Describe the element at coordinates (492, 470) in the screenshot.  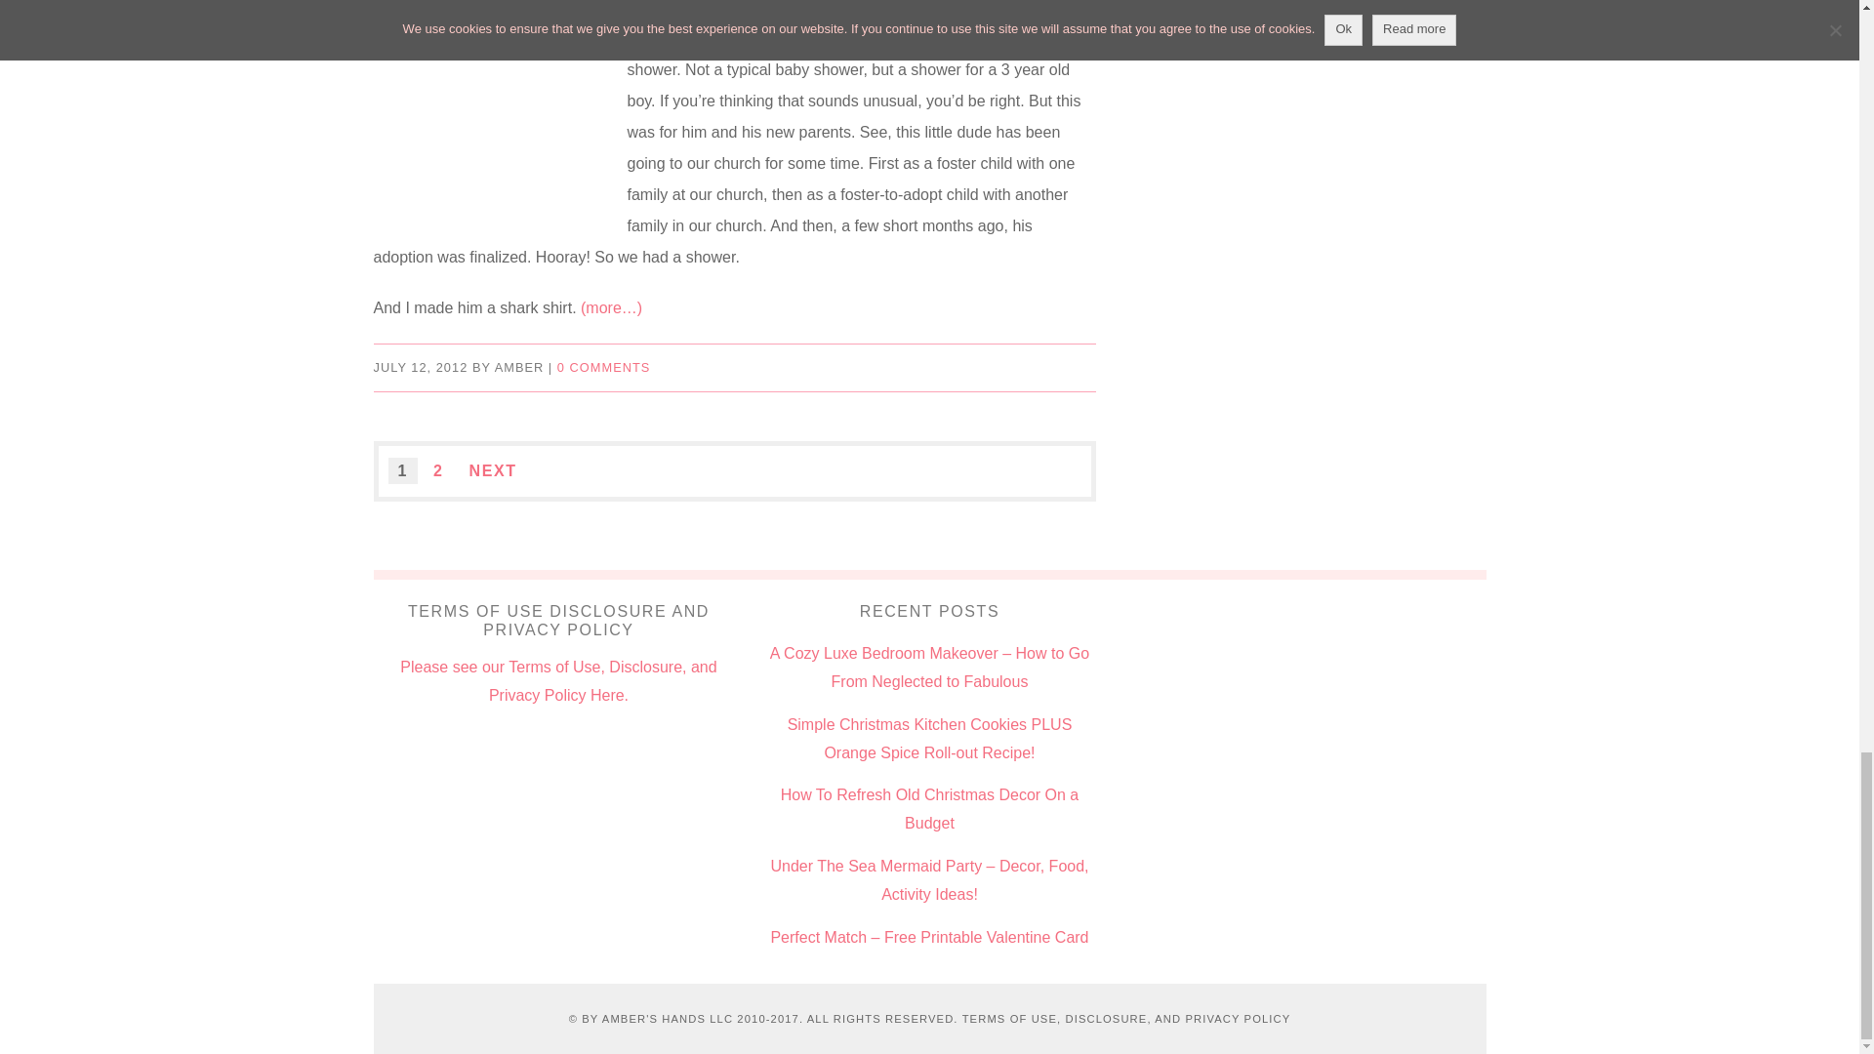
I see `NEXT` at that location.